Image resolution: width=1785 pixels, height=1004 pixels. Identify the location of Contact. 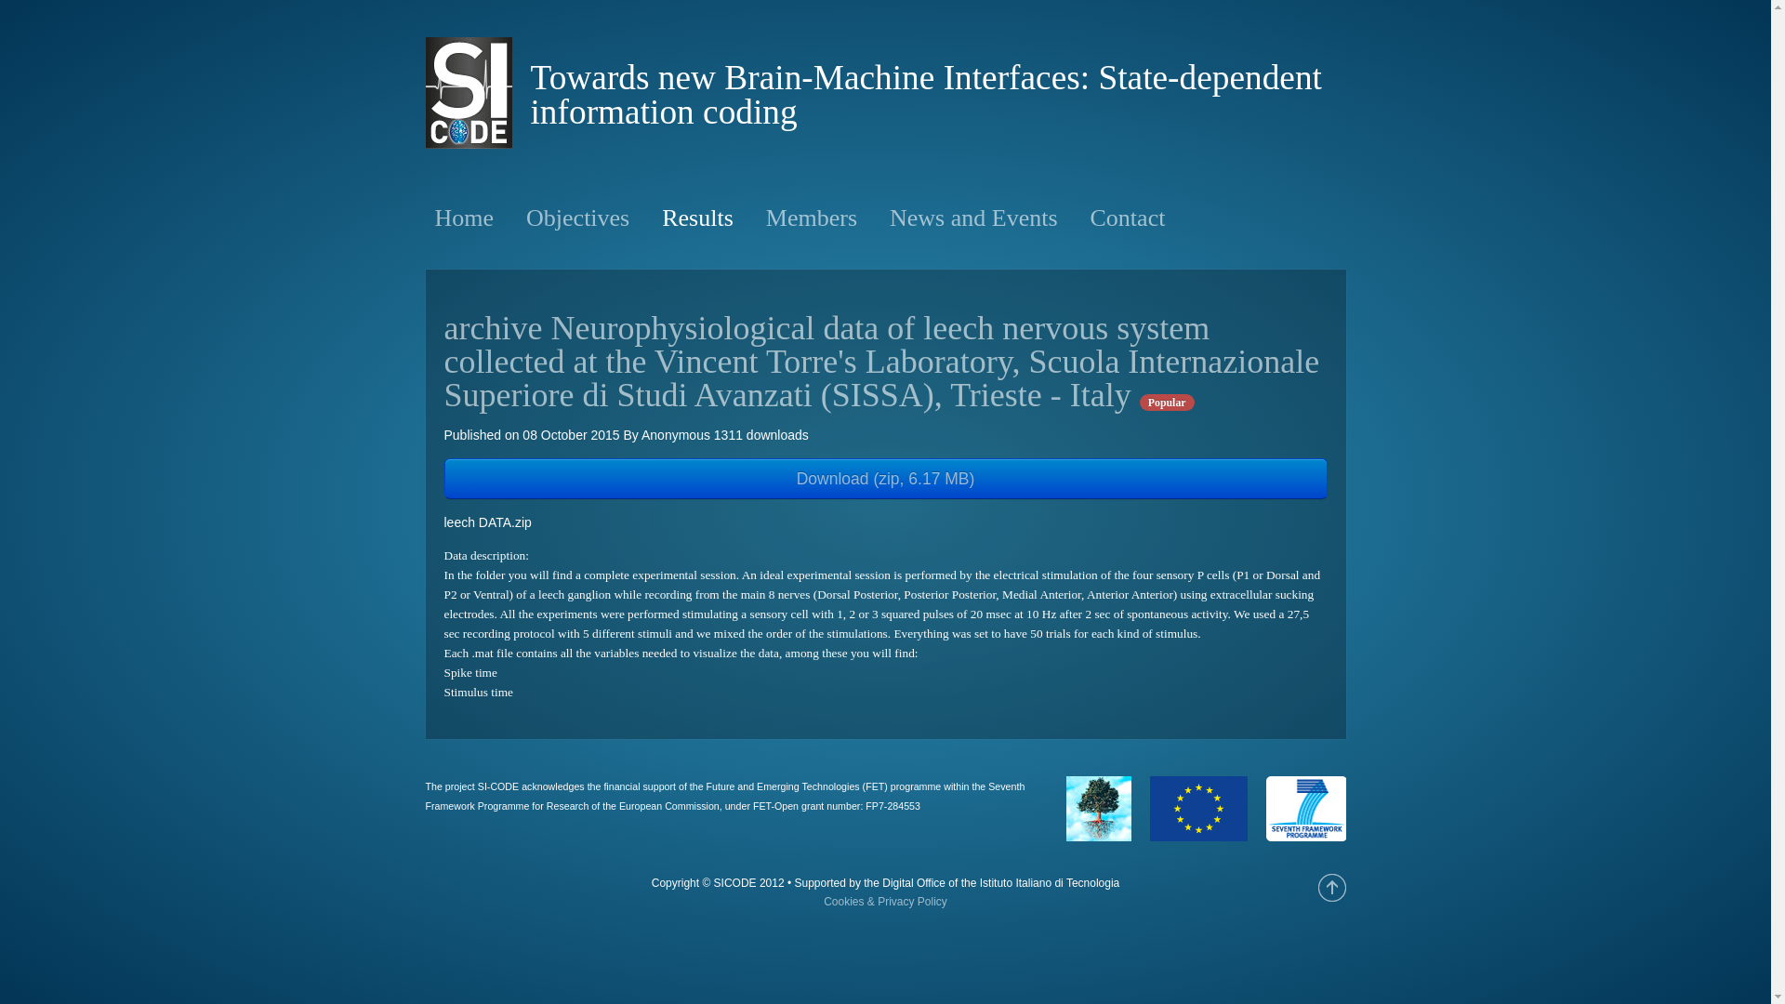
(1128, 218).